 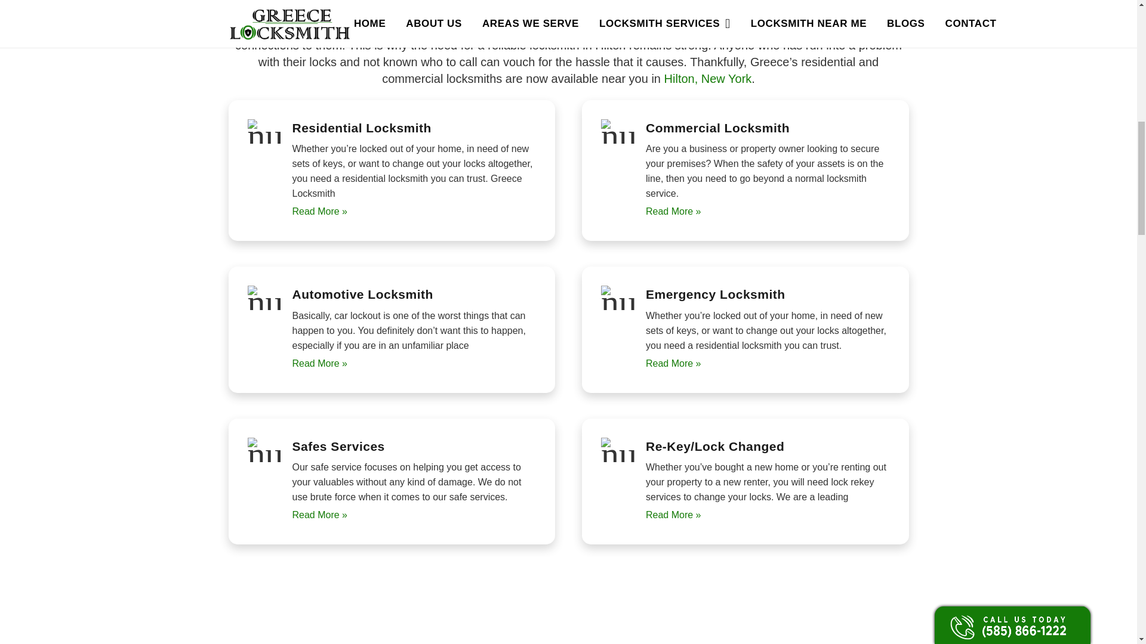 I want to click on Hilton, New York, so click(x=708, y=78).